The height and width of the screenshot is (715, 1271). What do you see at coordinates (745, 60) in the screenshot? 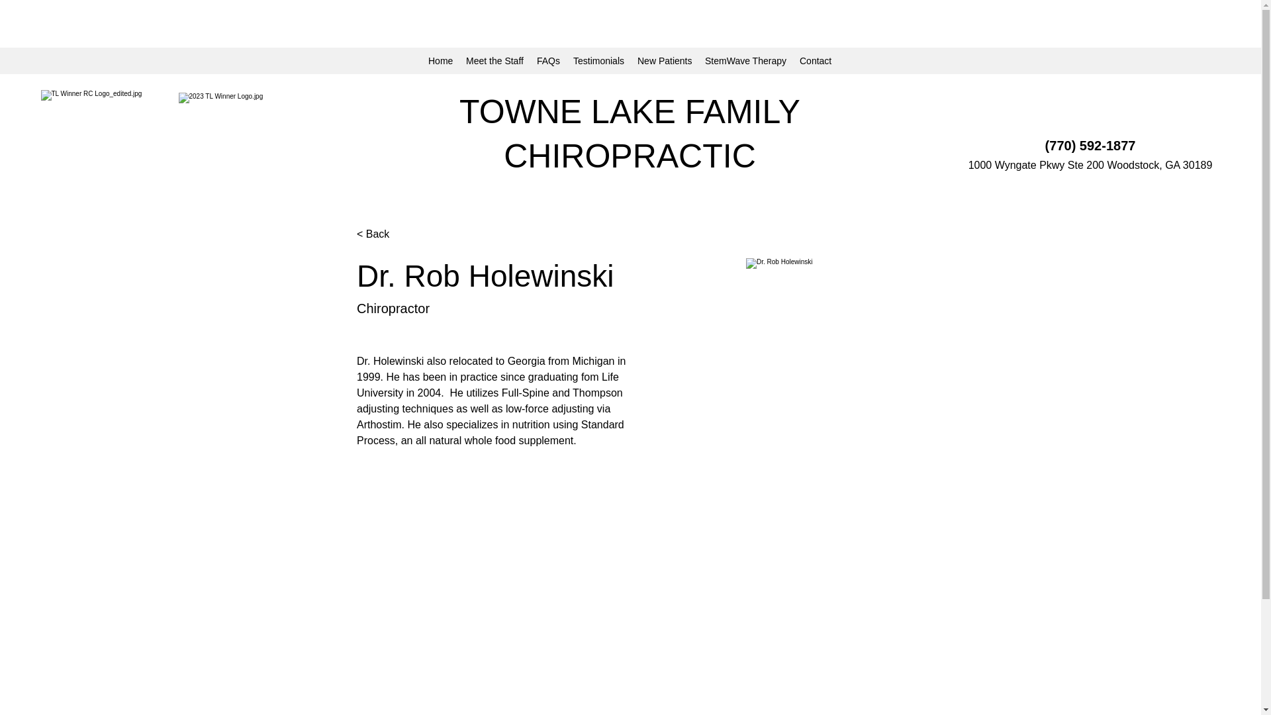
I see `StemWave Therapy` at bounding box center [745, 60].